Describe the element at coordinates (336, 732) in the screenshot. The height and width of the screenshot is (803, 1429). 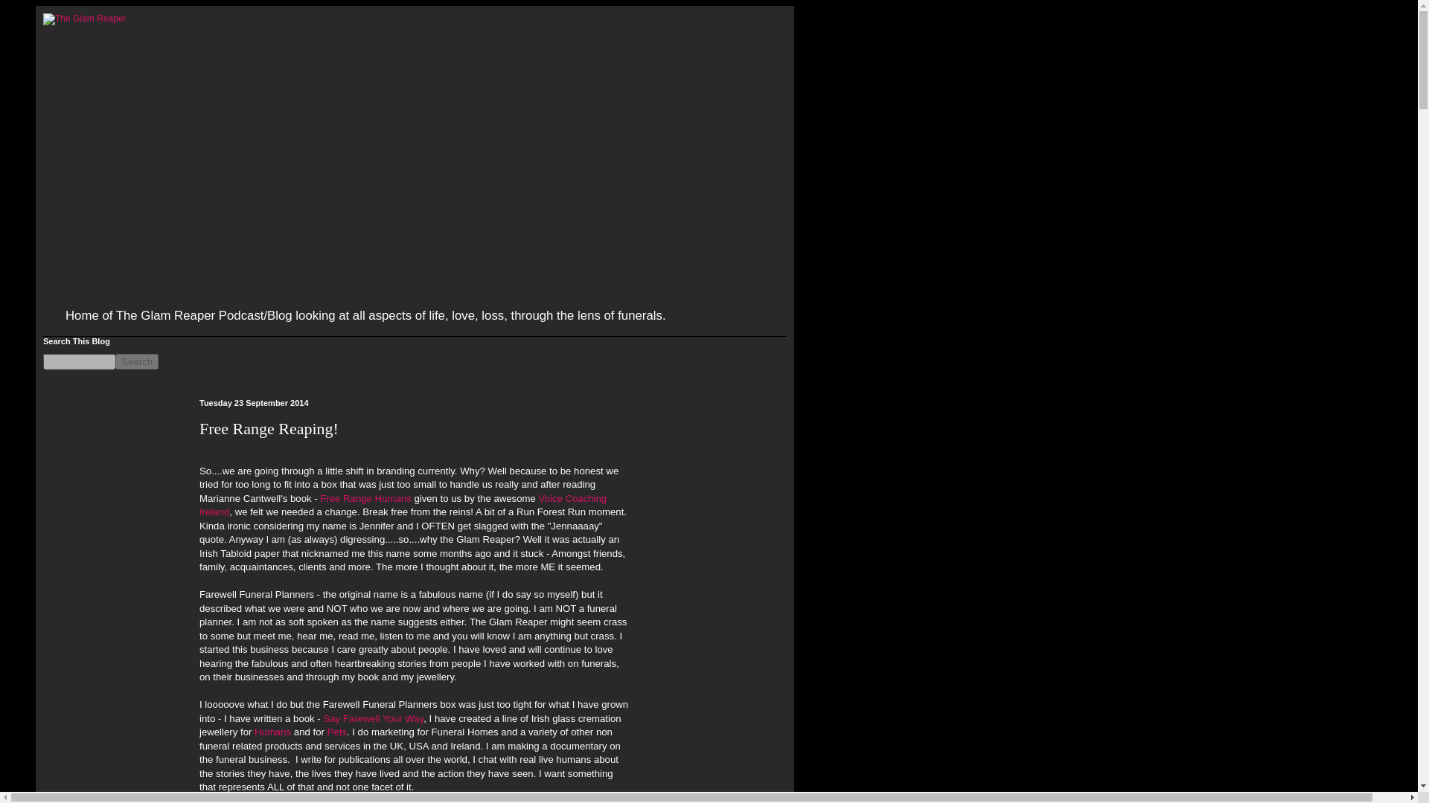
I see `Pets` at that location.